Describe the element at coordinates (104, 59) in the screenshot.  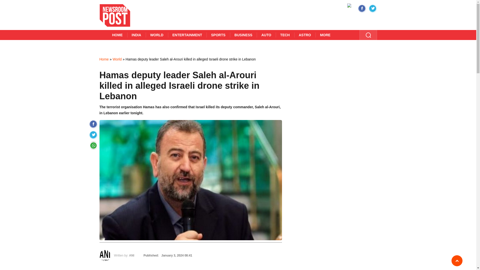
I see `Home` at that location.